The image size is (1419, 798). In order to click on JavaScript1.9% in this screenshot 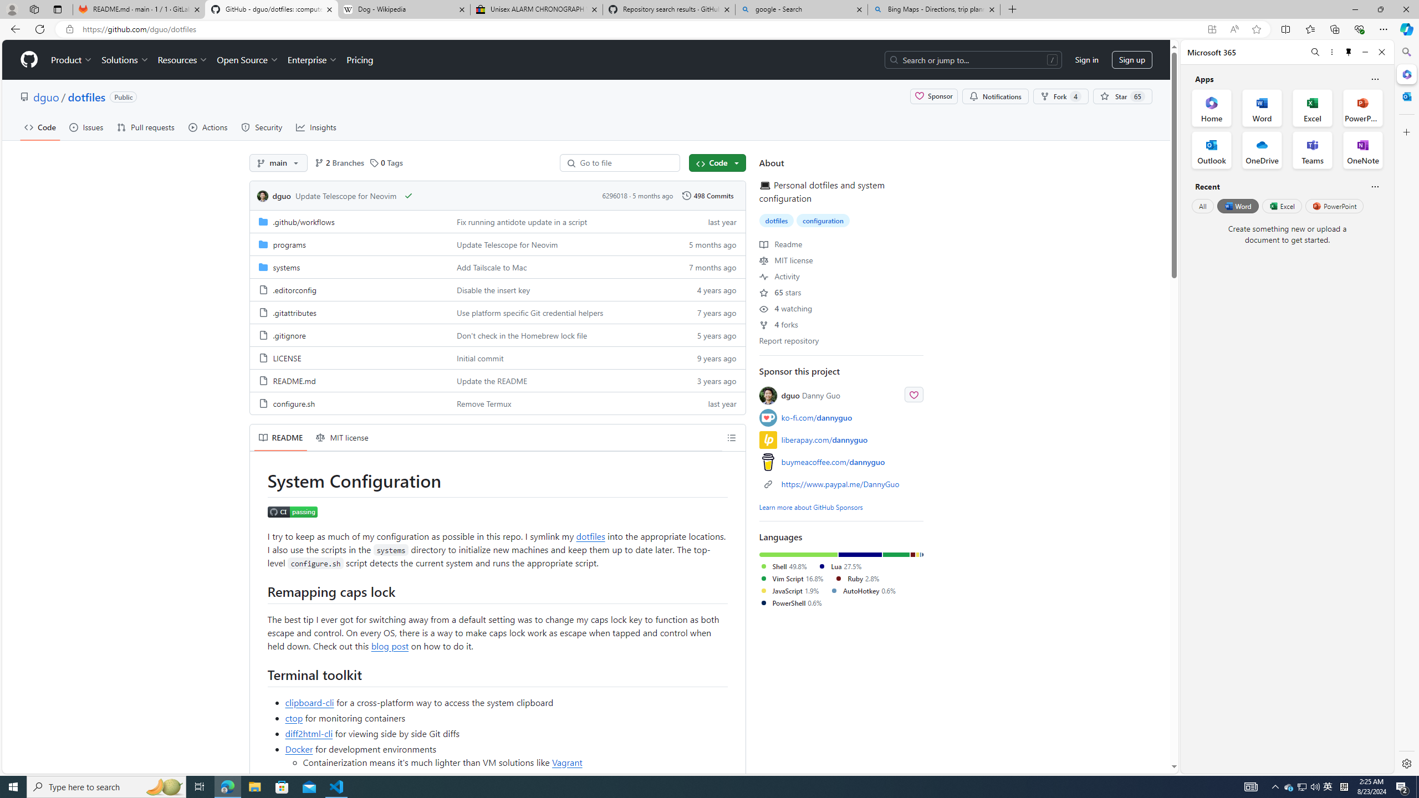, I will do `click(794, 591)`.